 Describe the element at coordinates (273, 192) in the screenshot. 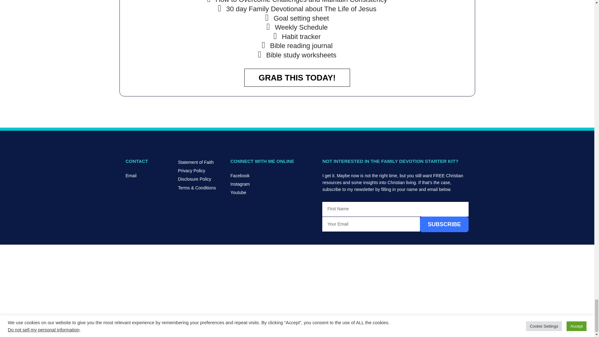

I see `Youtube` at that location.